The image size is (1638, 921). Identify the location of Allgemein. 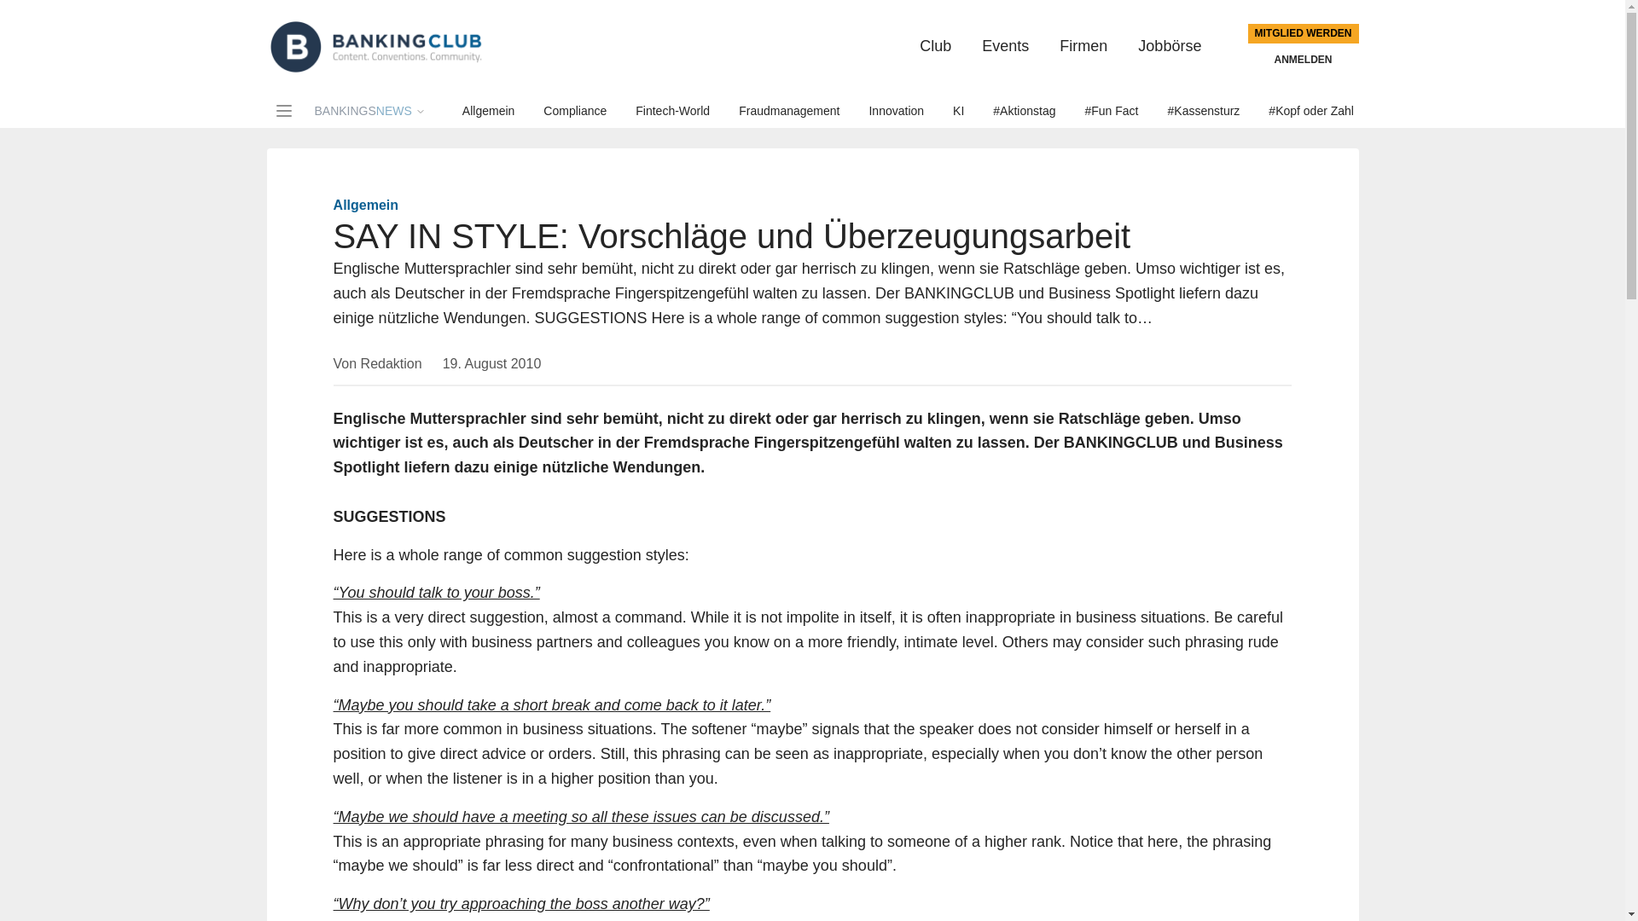
(958, 111).